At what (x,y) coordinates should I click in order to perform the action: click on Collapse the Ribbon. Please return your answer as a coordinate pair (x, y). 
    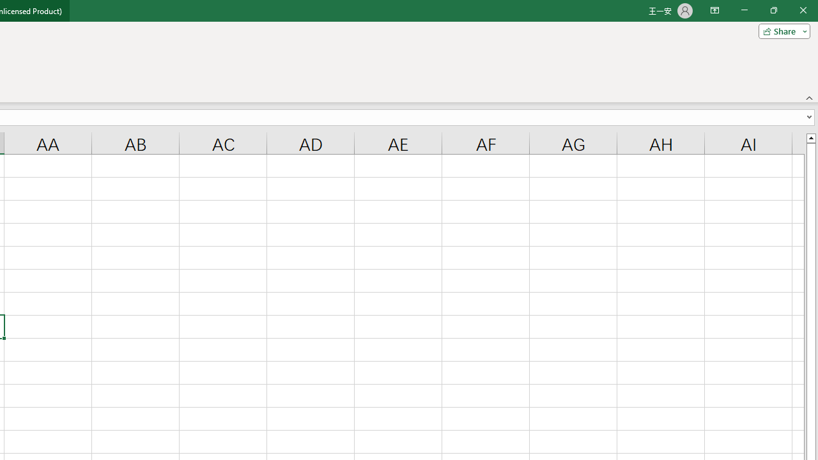
    Looking at the image, I should click on (810, 97).